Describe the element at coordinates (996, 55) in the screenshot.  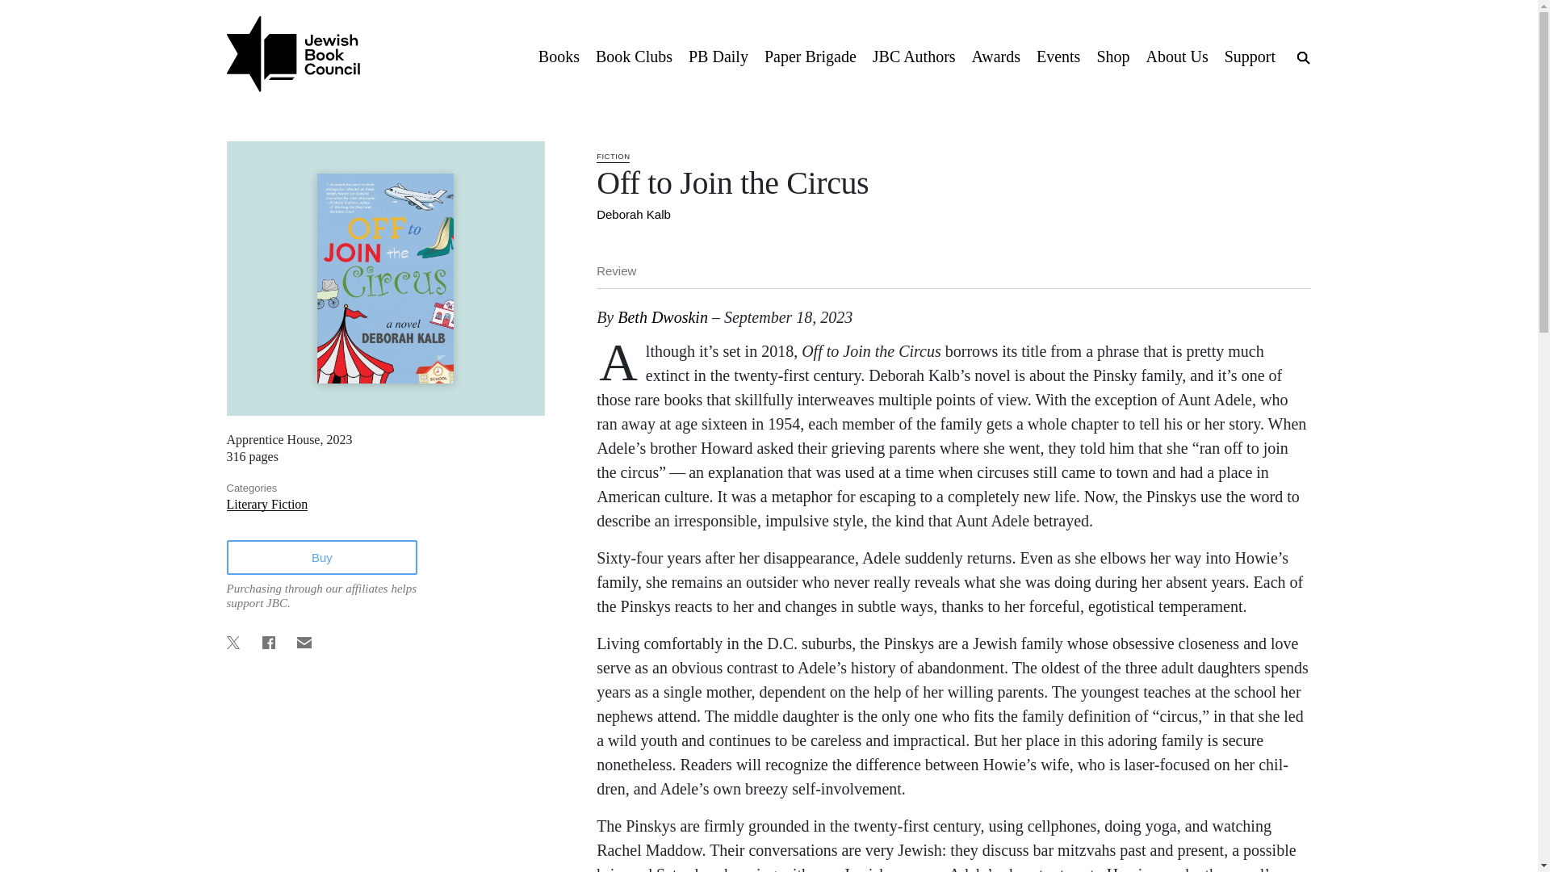
I see `Awards` at that location.